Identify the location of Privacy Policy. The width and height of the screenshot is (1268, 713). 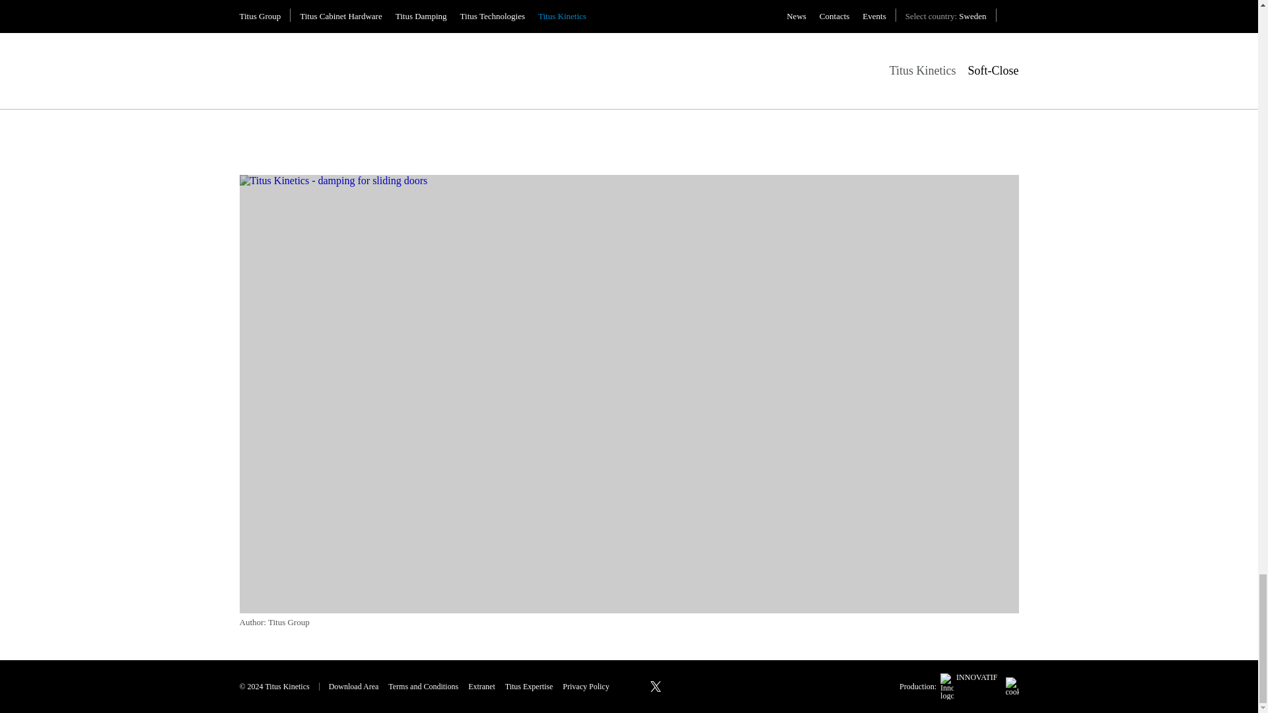
(585, 687).